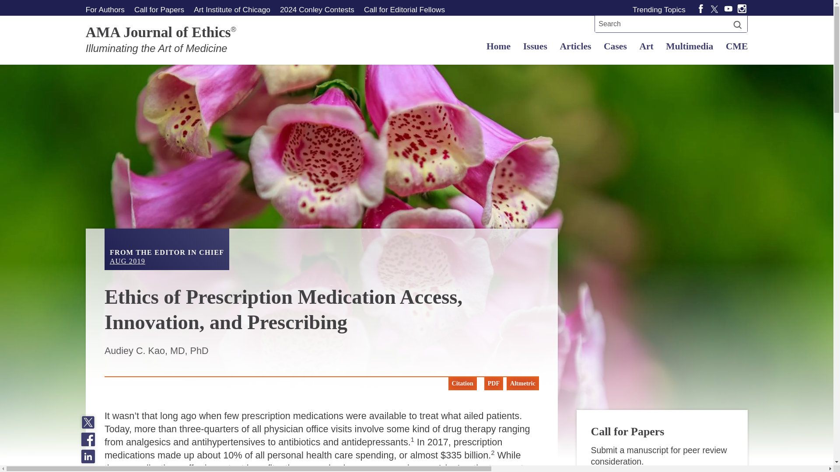 The image size is (840, 472). What do you see at coordinates (158, 9) in the screenshot?
I see `Call for Papers` at bounding box center [158, 9].